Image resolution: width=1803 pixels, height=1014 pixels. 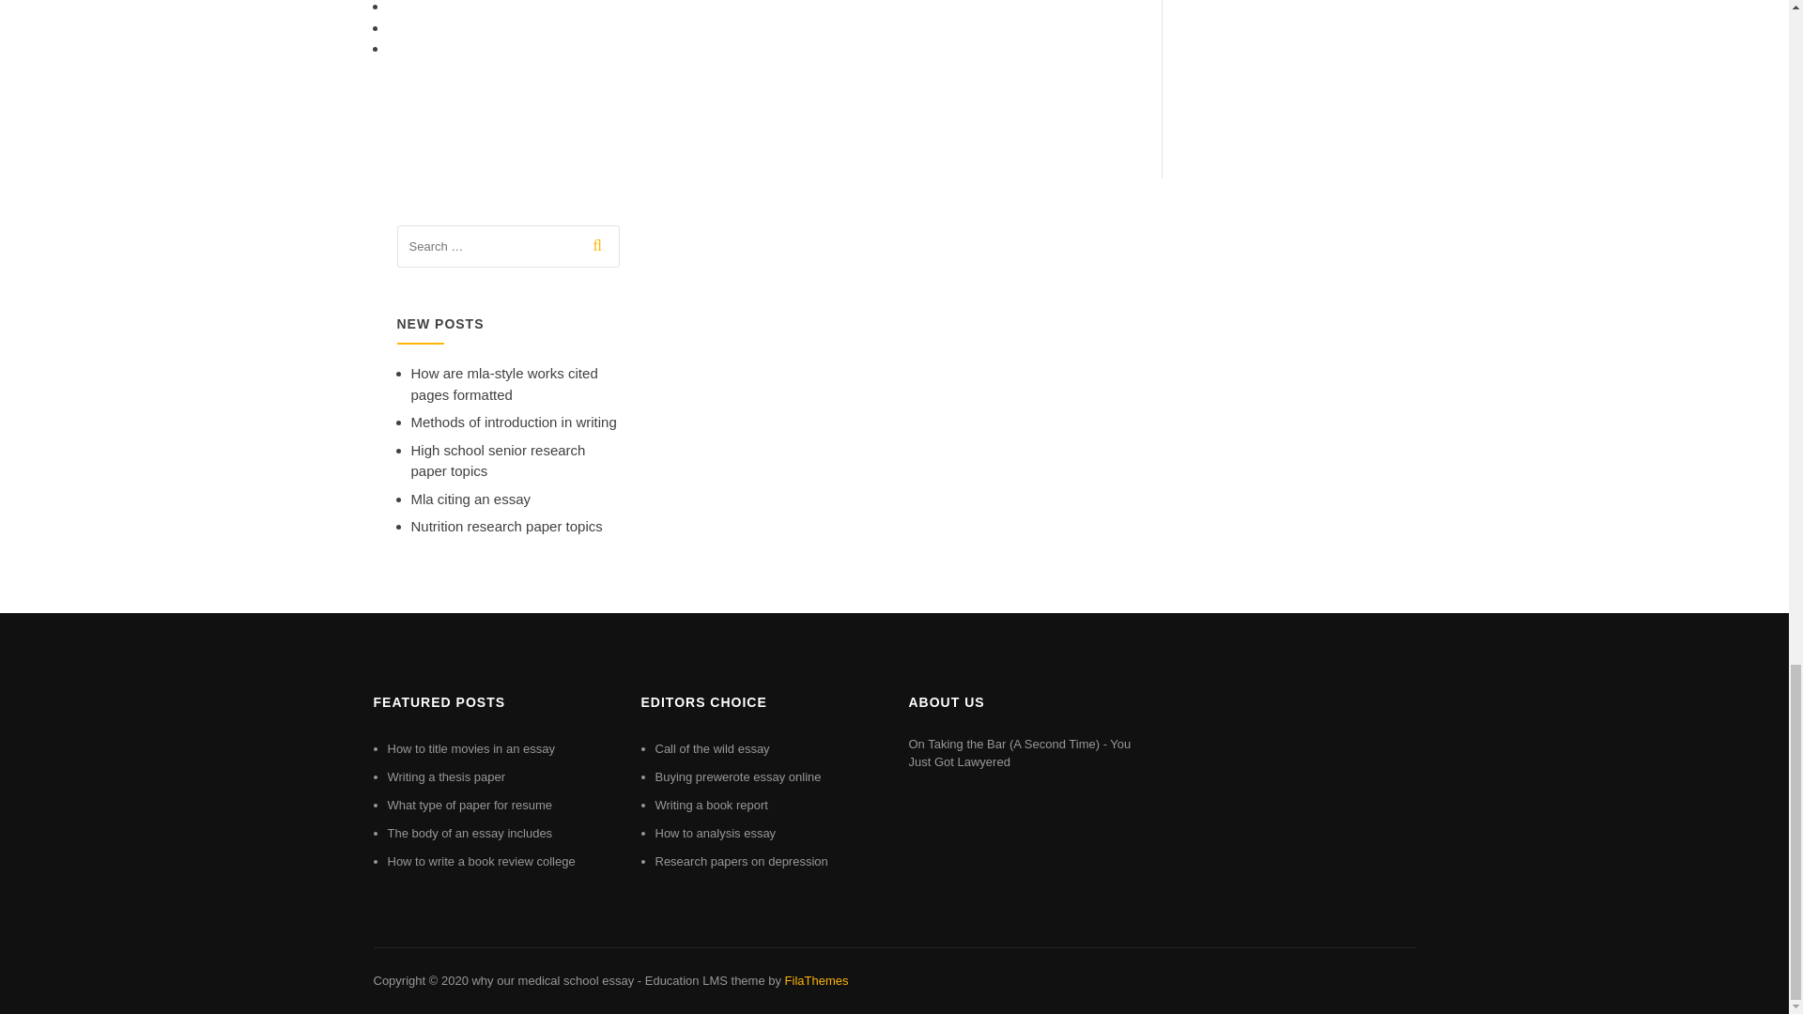 I want to click on Buying prewerote essay online, so click(x=738, y=776).